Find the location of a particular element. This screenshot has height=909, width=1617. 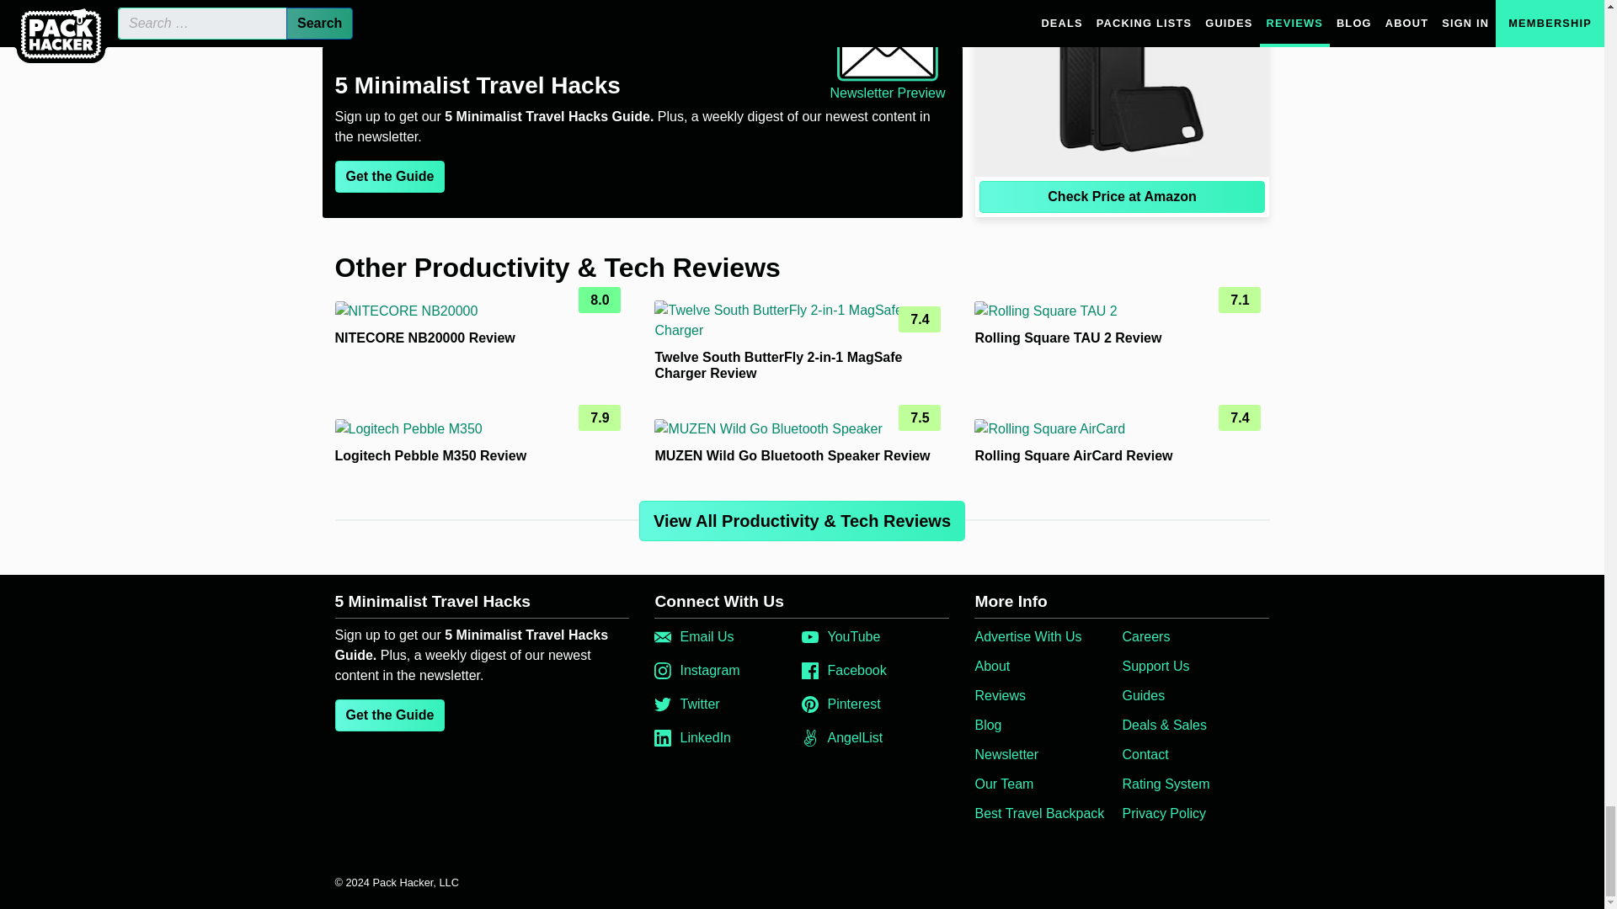

NITECORE NB20000 Review is located at coordinates (424, 338).